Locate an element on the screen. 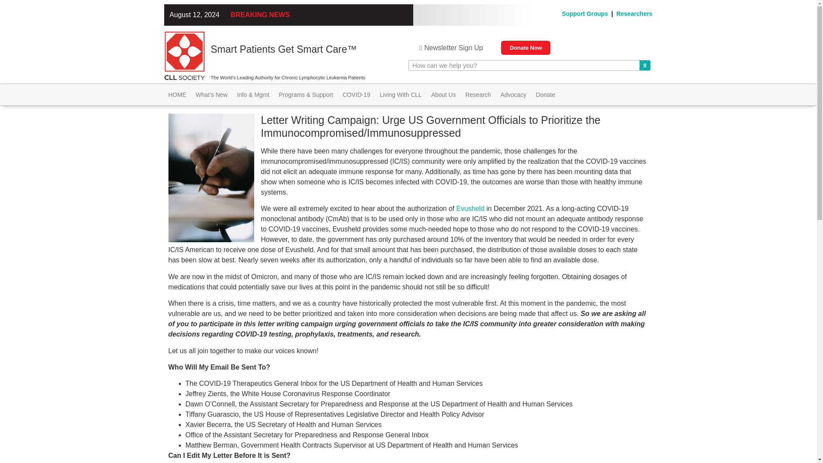  Researchers is located at coordinates (634, 13).